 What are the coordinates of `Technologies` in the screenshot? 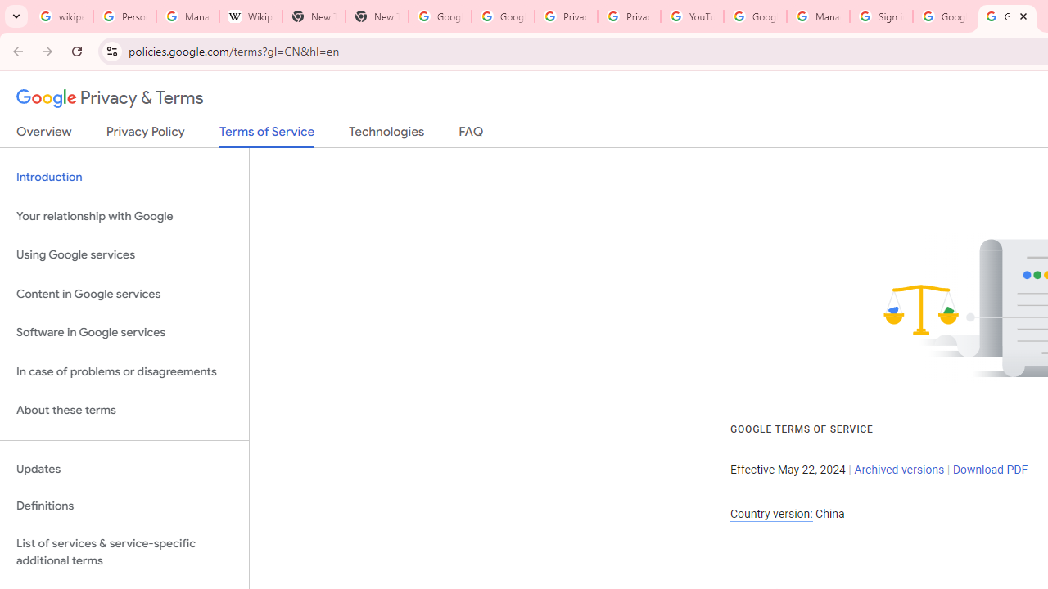 It's located at (386, 135).